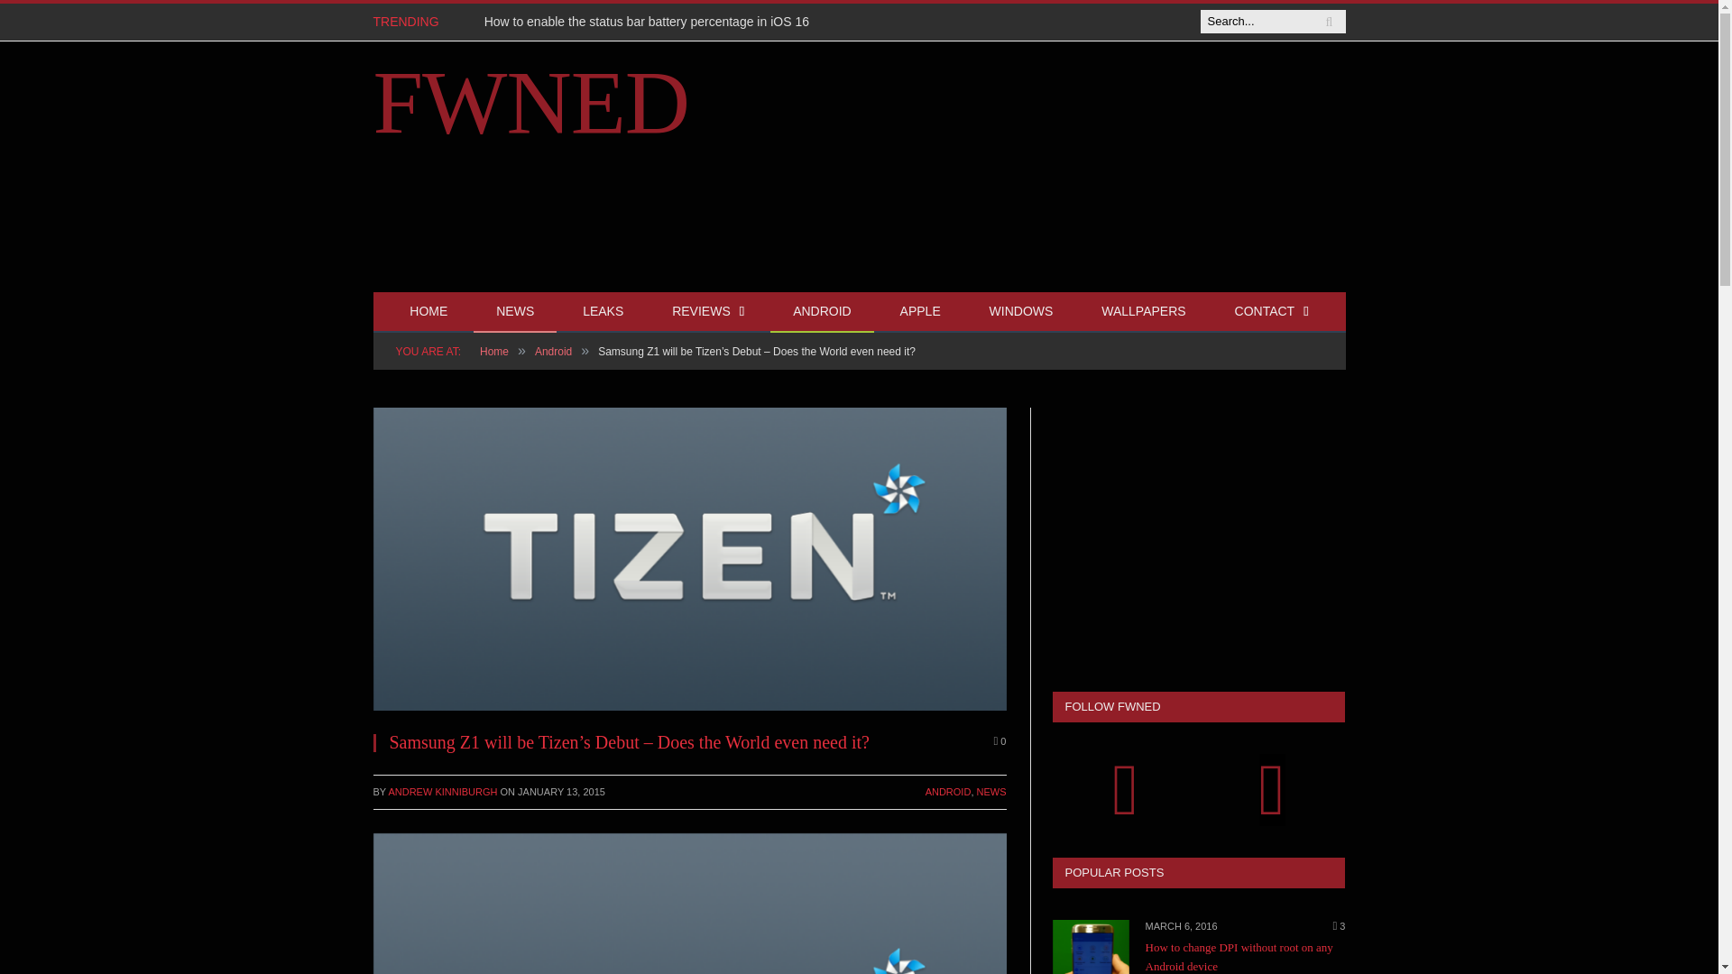 This screenshot has height=974, width=1732. I want to click on HOME, so click(428, 312).